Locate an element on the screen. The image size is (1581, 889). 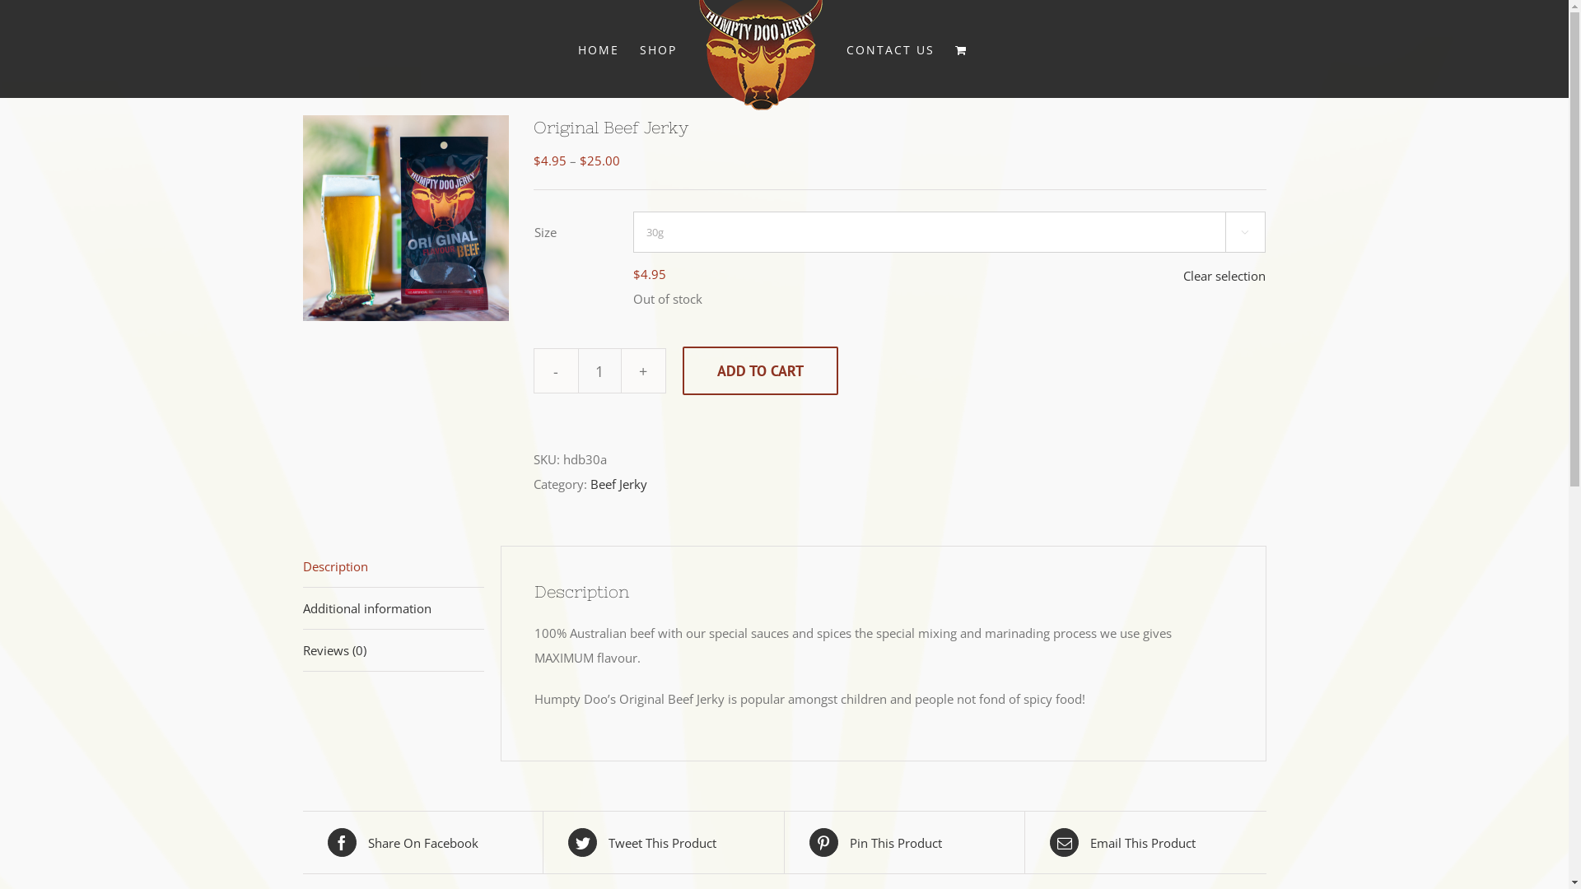
Description is located at coordinates (394, 566).